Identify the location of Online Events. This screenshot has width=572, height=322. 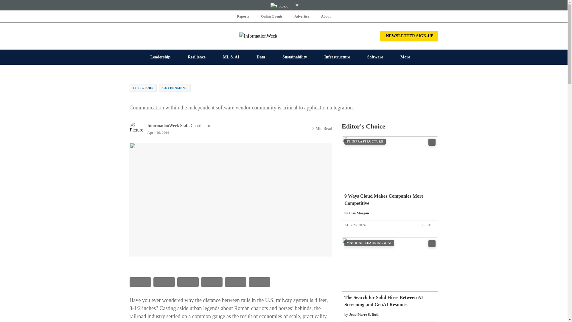
(272, 16).